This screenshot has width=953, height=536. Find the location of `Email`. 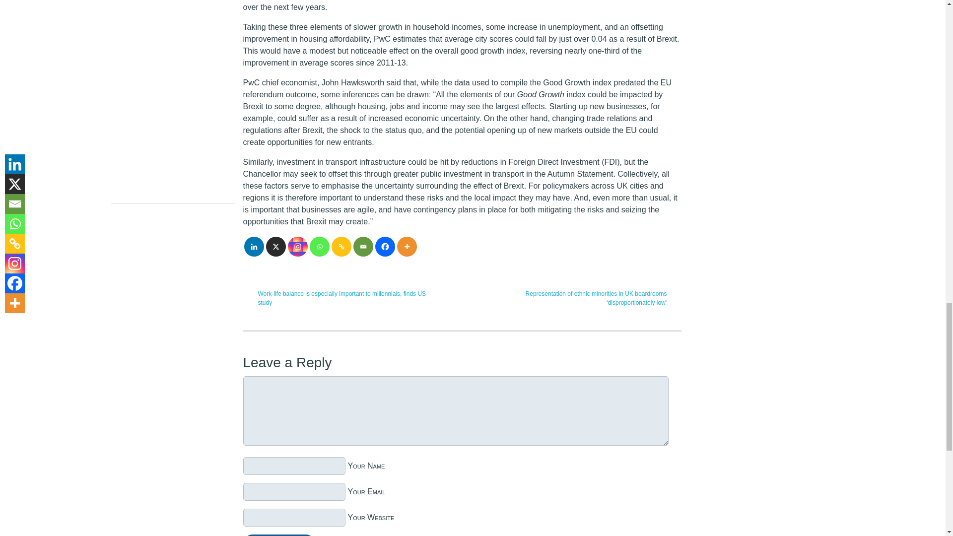

Email is located at coordinates (363, 247).